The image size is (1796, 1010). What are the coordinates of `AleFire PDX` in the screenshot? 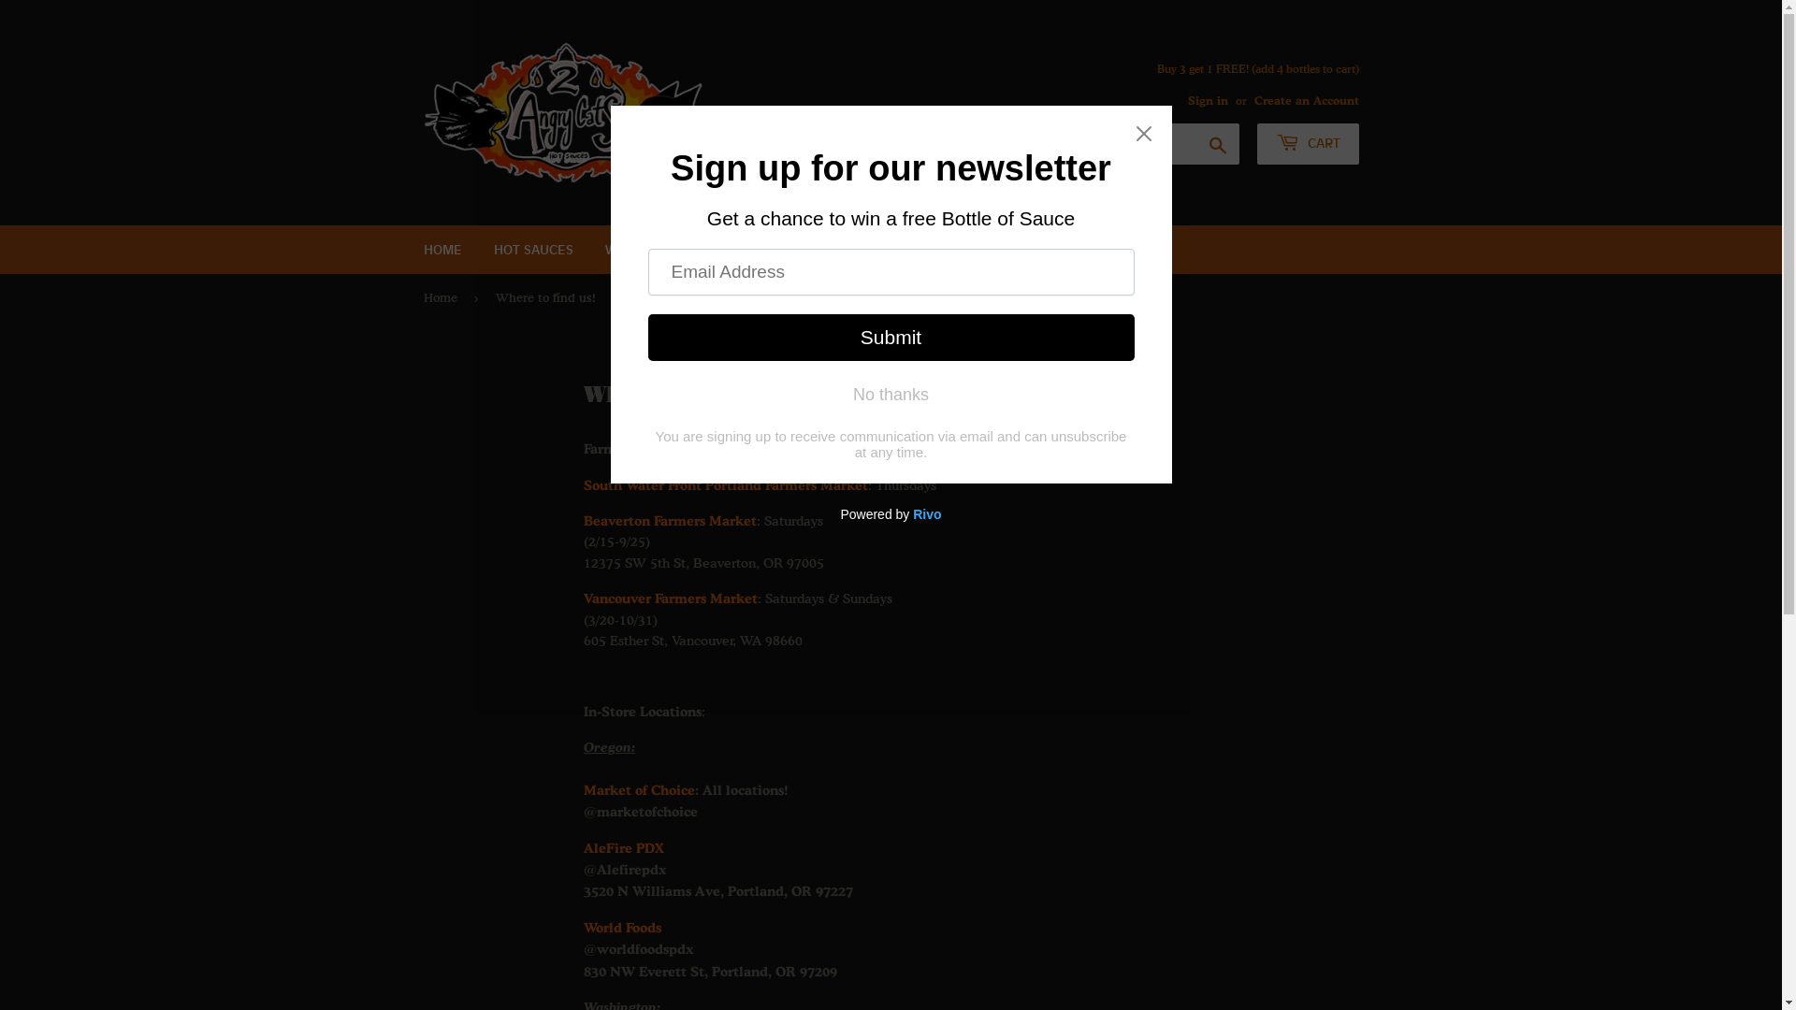 It's located at (624, 847).